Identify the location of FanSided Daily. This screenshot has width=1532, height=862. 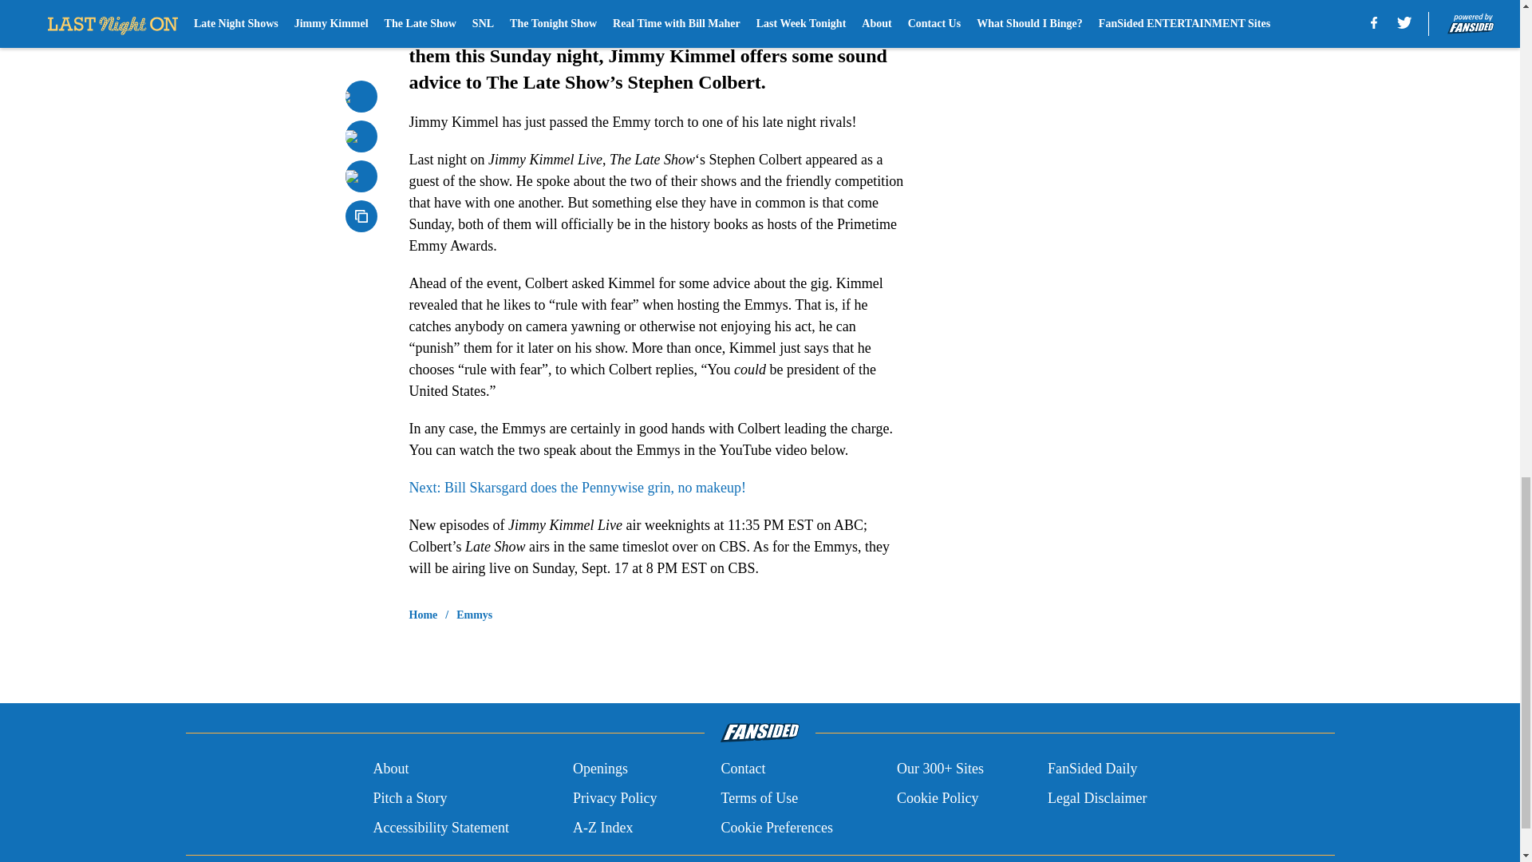
(1093, 769).